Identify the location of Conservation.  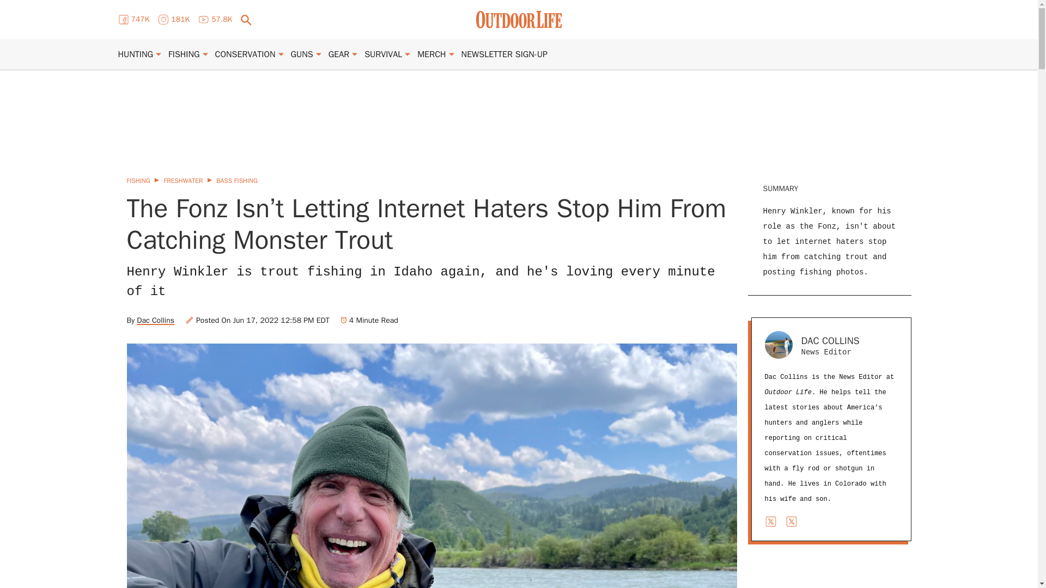
(245, 54).